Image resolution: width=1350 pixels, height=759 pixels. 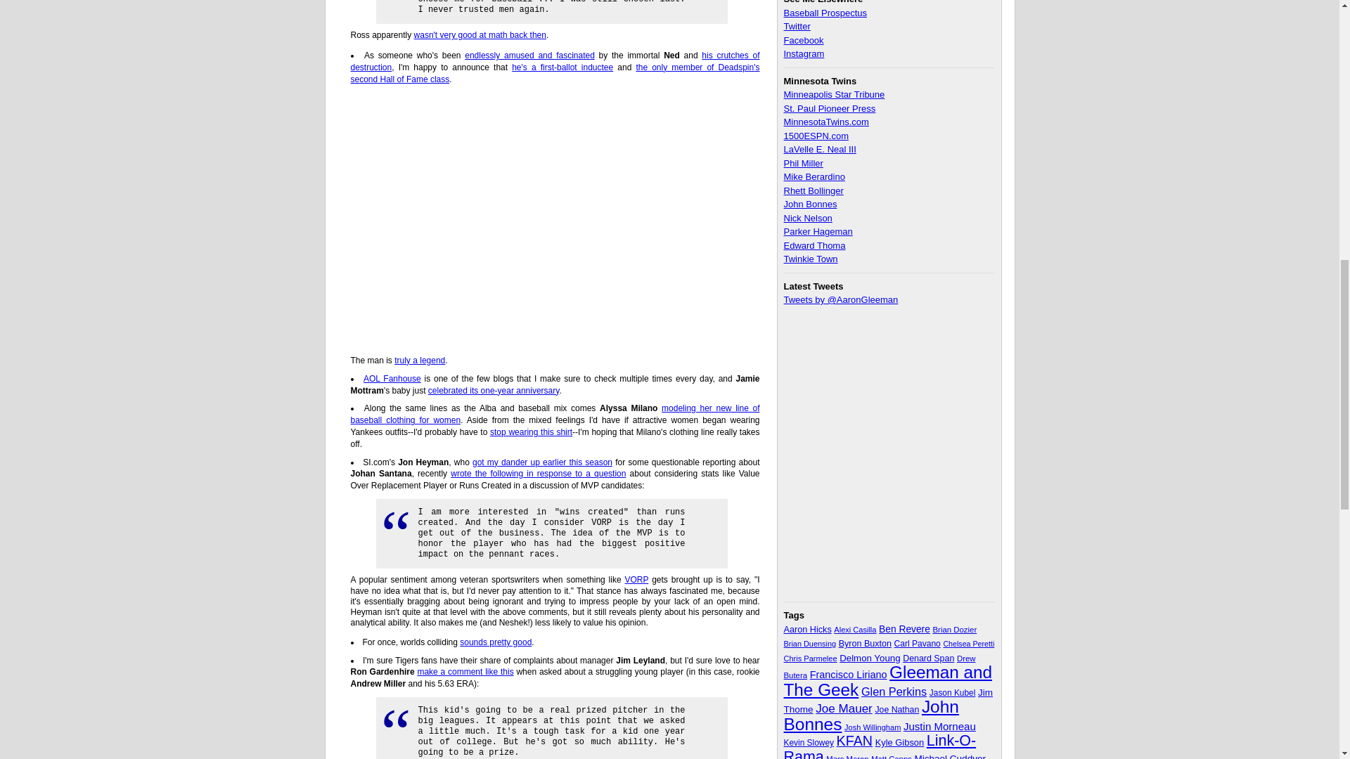 What do you see at coordinates (554, 413) in the screenshot?
I see `modeling her new line of baseball clothing for women` at bounding box center [554, 413].